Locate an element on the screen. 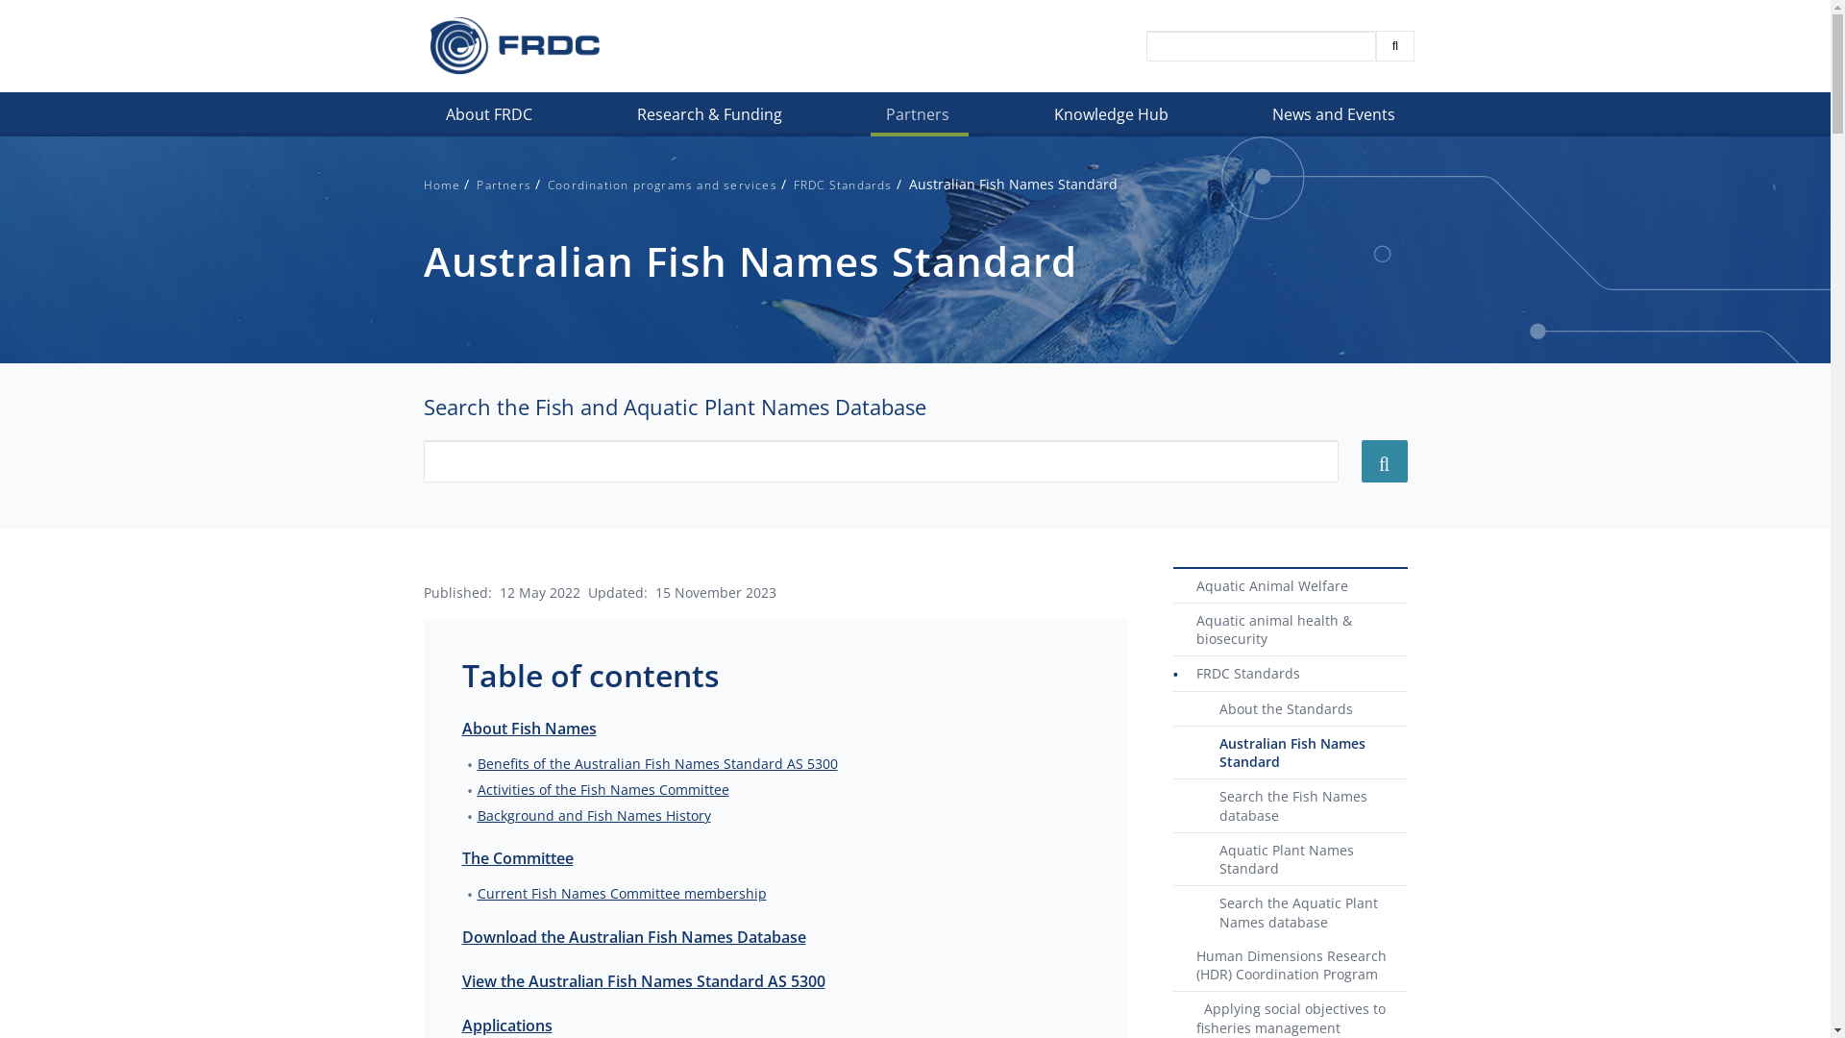 This screenshot has height=1038, width=1845. Aquatic animal health & biosecurity is located at coordinates (1290, 630).